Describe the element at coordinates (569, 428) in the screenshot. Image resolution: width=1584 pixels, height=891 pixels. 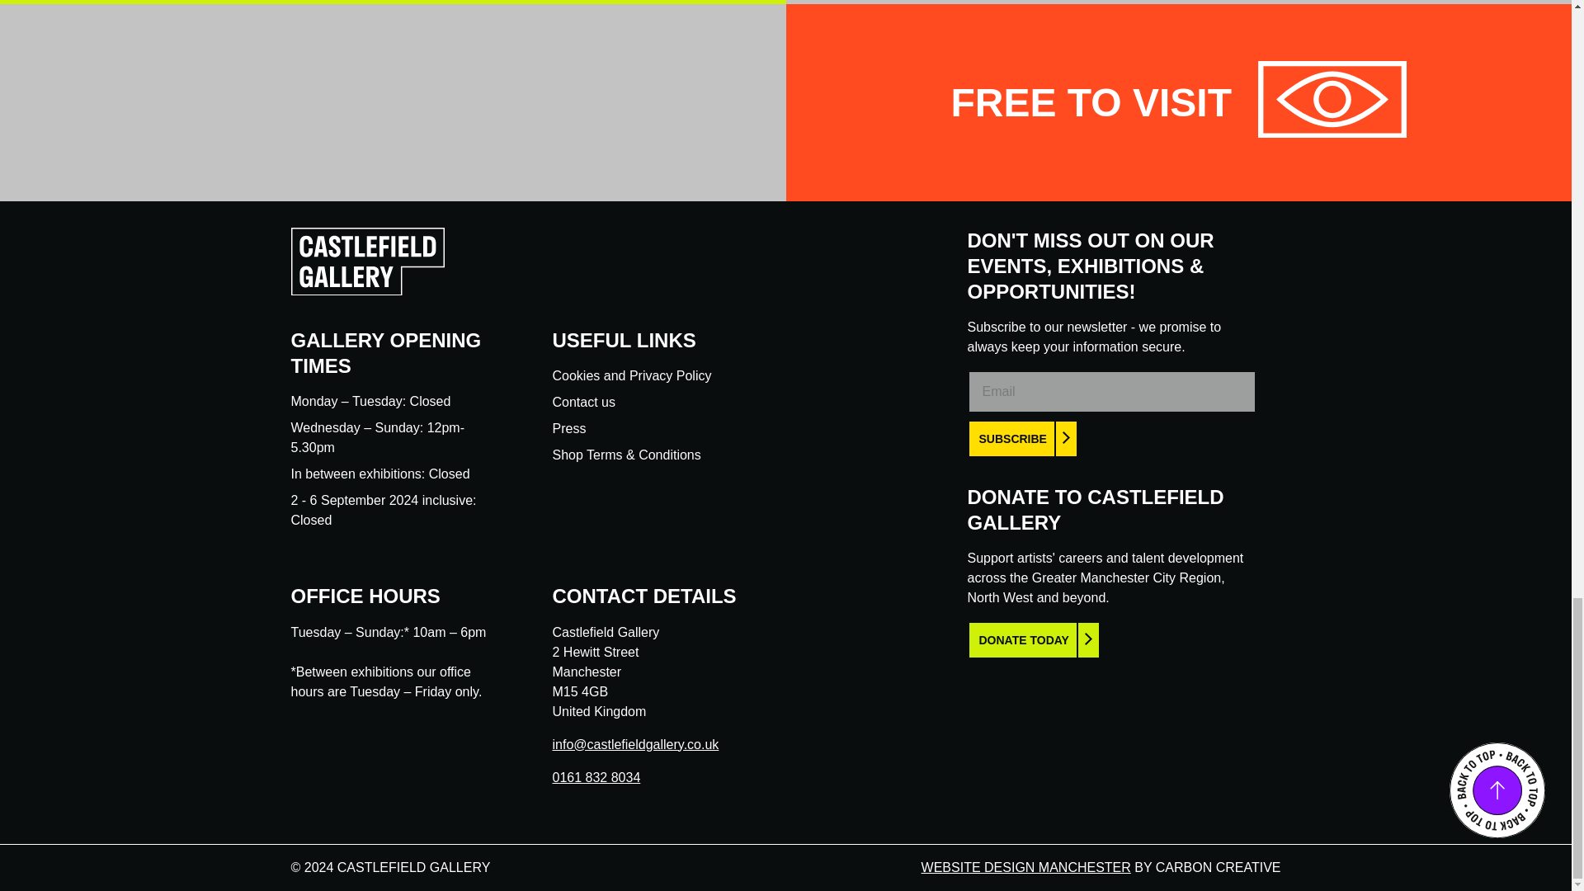
I see `Press` at that location.